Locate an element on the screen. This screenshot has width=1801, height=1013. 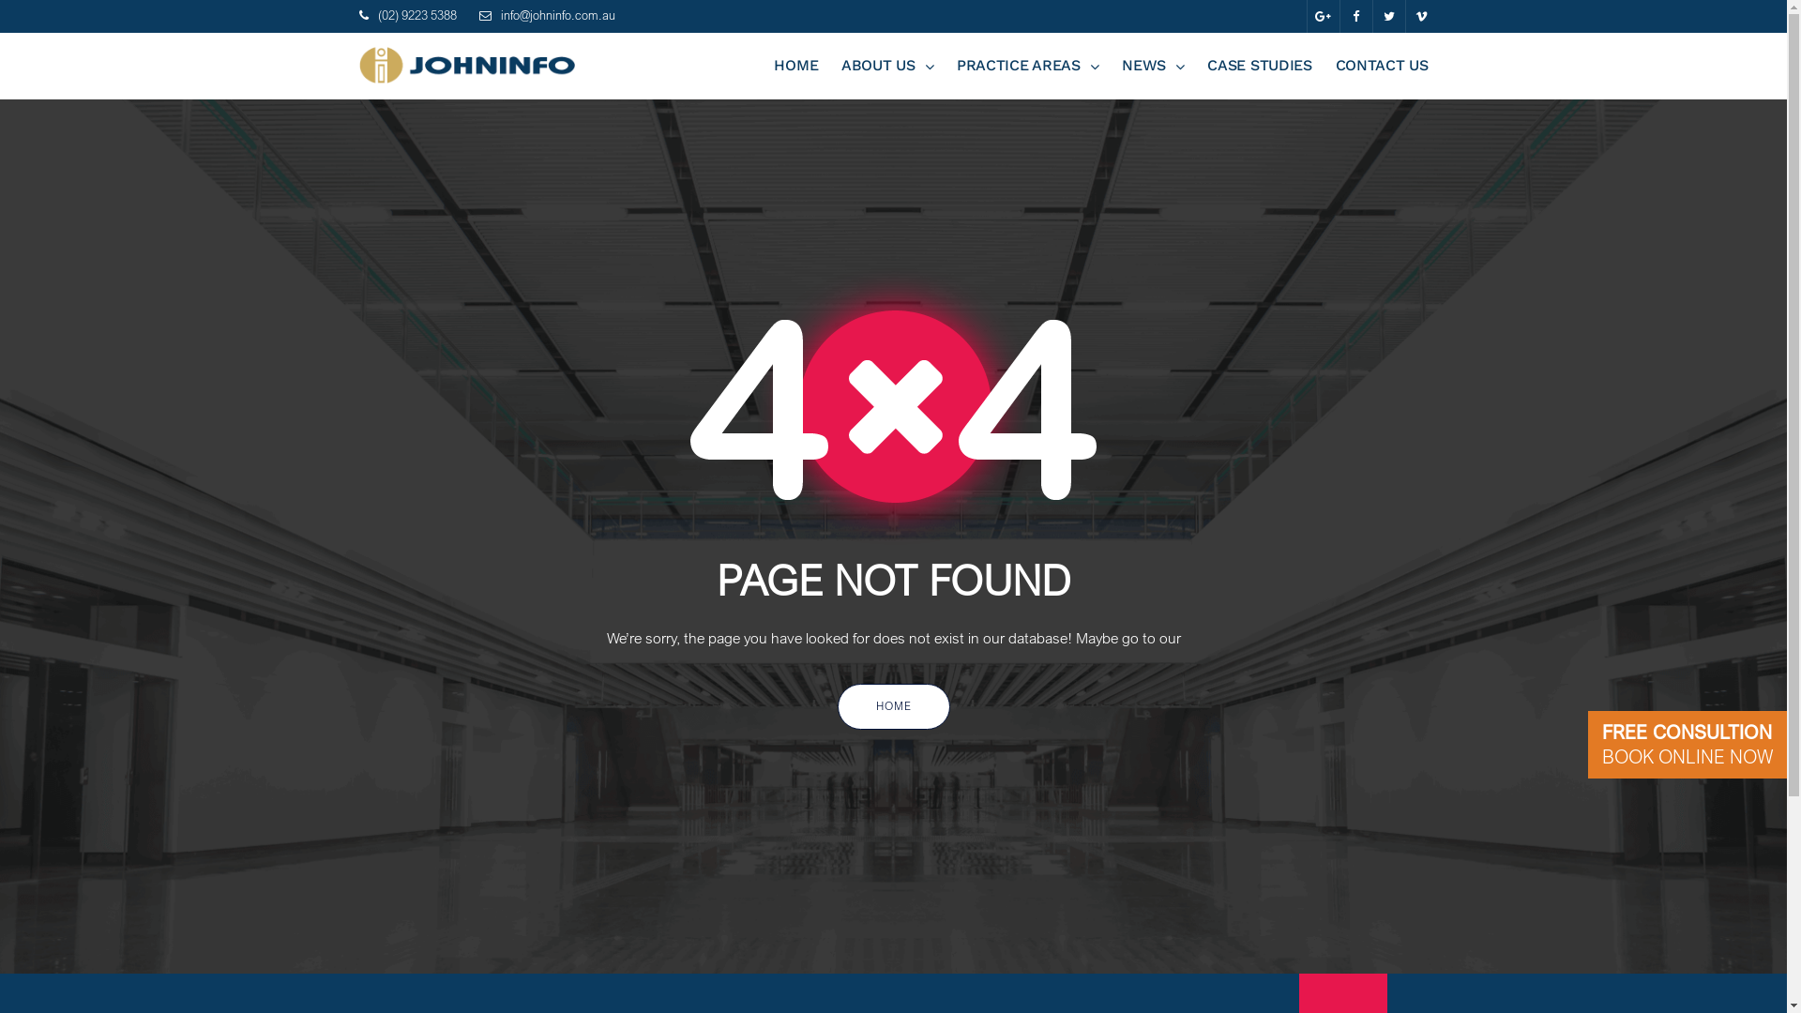
(02) 9223 5388 is located at coordinates (416, 15).